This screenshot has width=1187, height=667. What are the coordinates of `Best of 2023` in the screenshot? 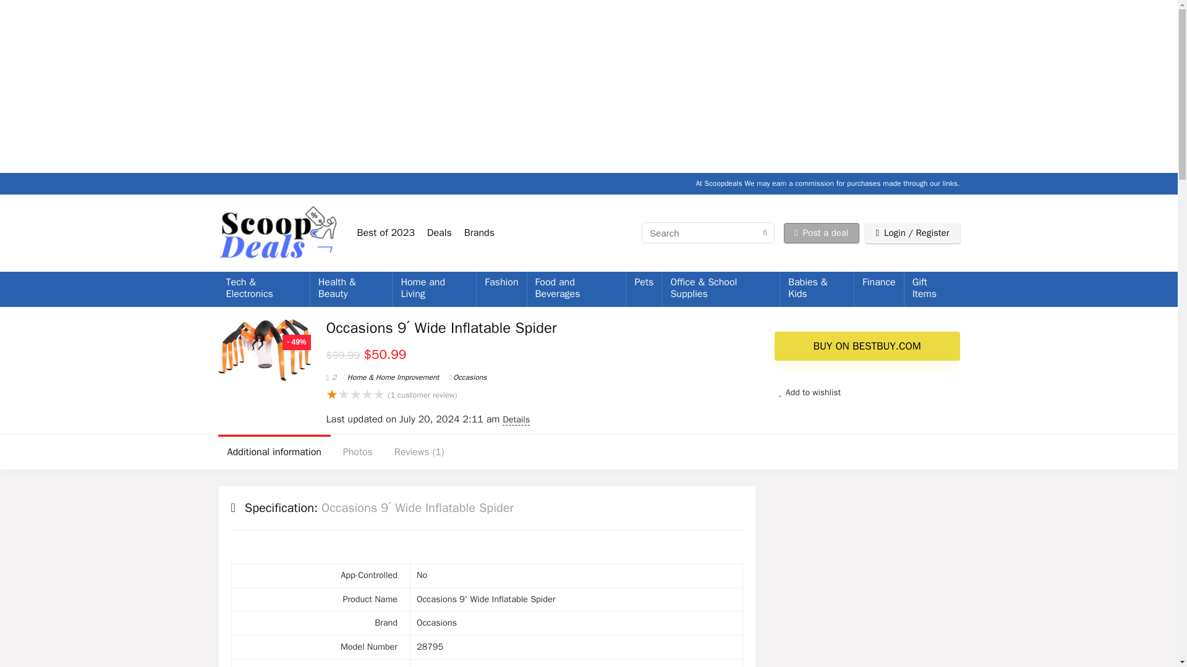 It's located at (386, 232).